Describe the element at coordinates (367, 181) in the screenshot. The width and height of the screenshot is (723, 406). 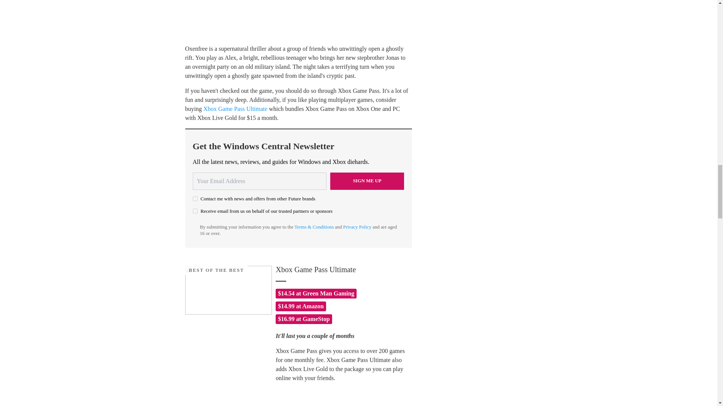
I see `Sign me up` at that location.